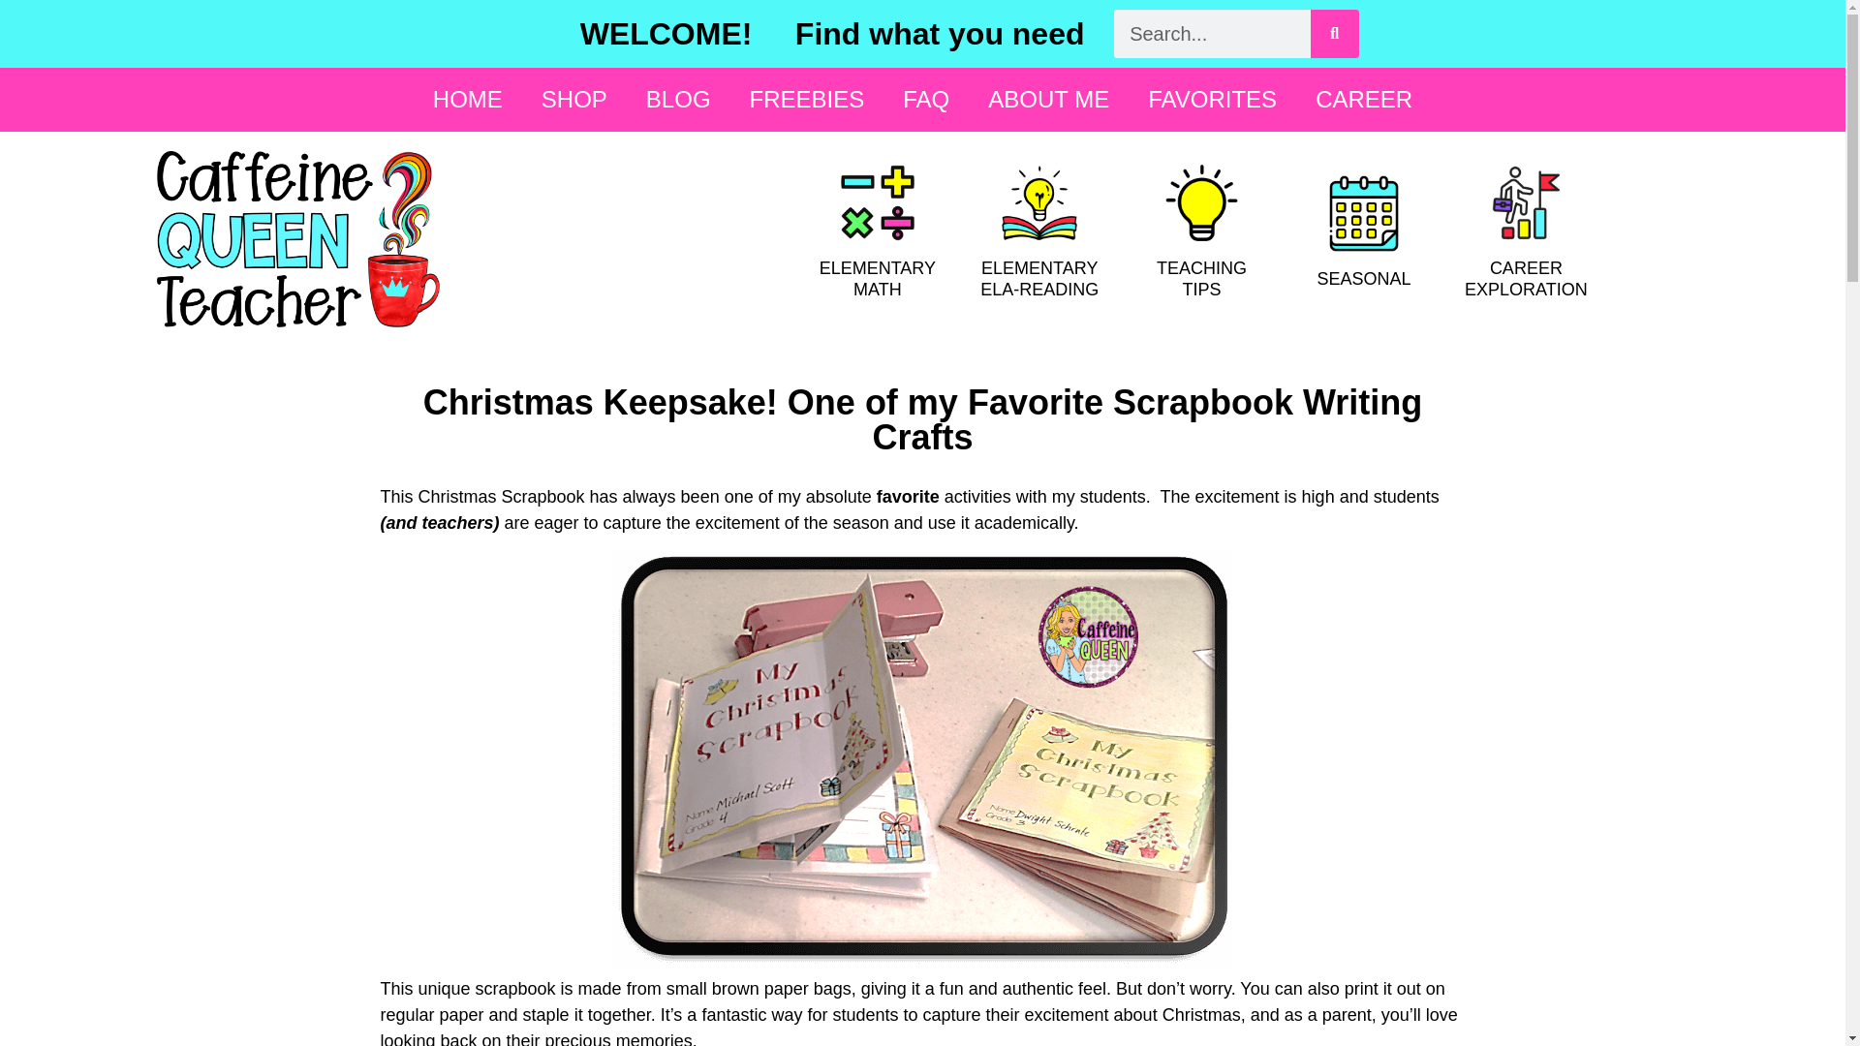 This screenshot has height=1046, width=1860. I want to click on FAVORITES, so click(1212, 99).